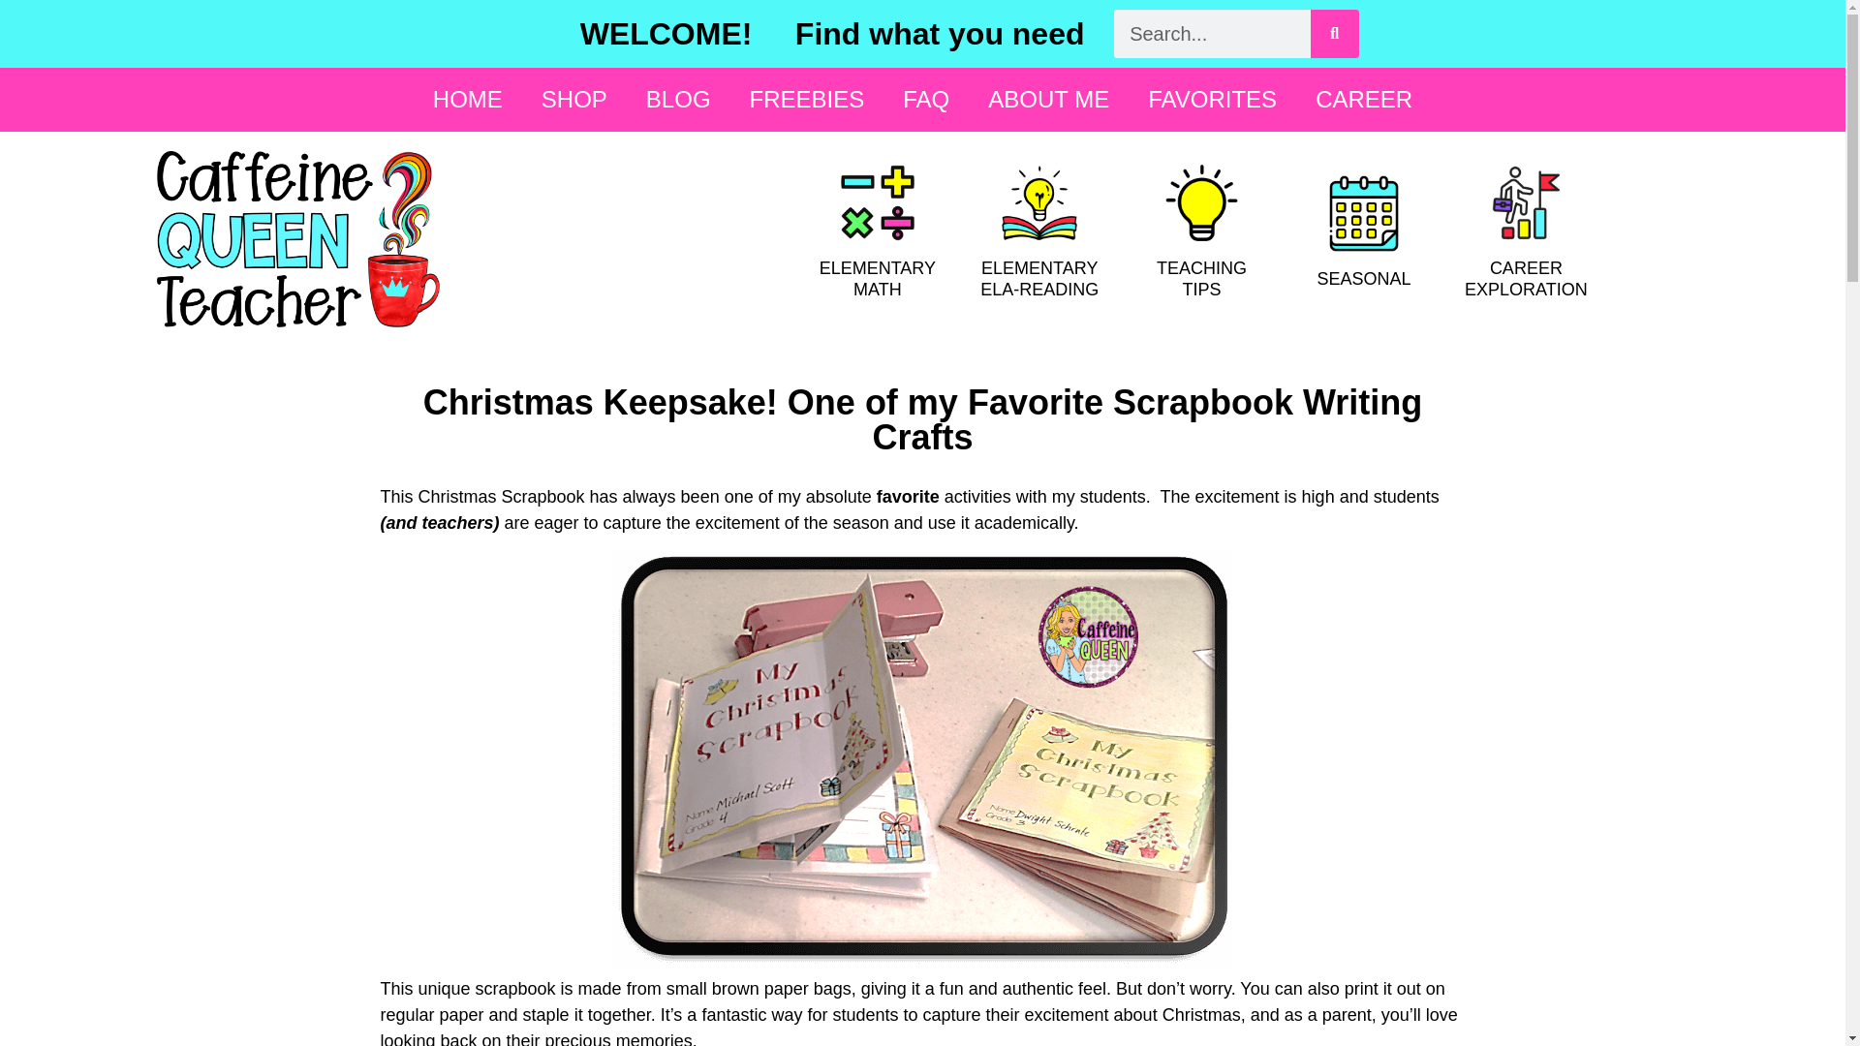 This screenshot has height=1046, width=1860. I want to click on FAVORITES, so click(1212, 99).